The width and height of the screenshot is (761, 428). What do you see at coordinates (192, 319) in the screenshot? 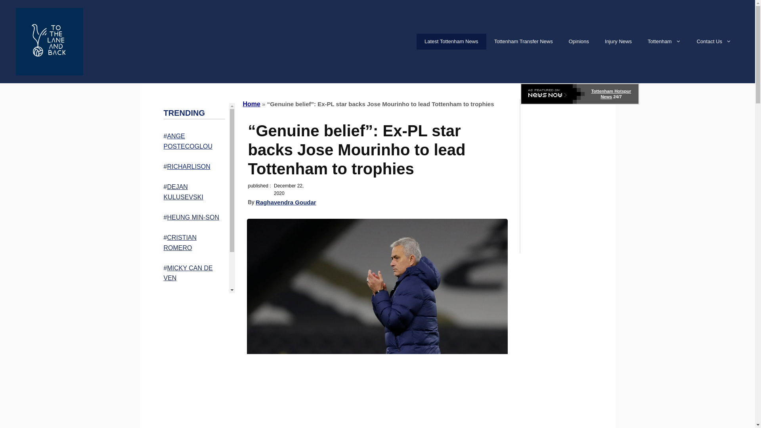
I see `ARCHIE GRAY` at bounding box center [192, 319].